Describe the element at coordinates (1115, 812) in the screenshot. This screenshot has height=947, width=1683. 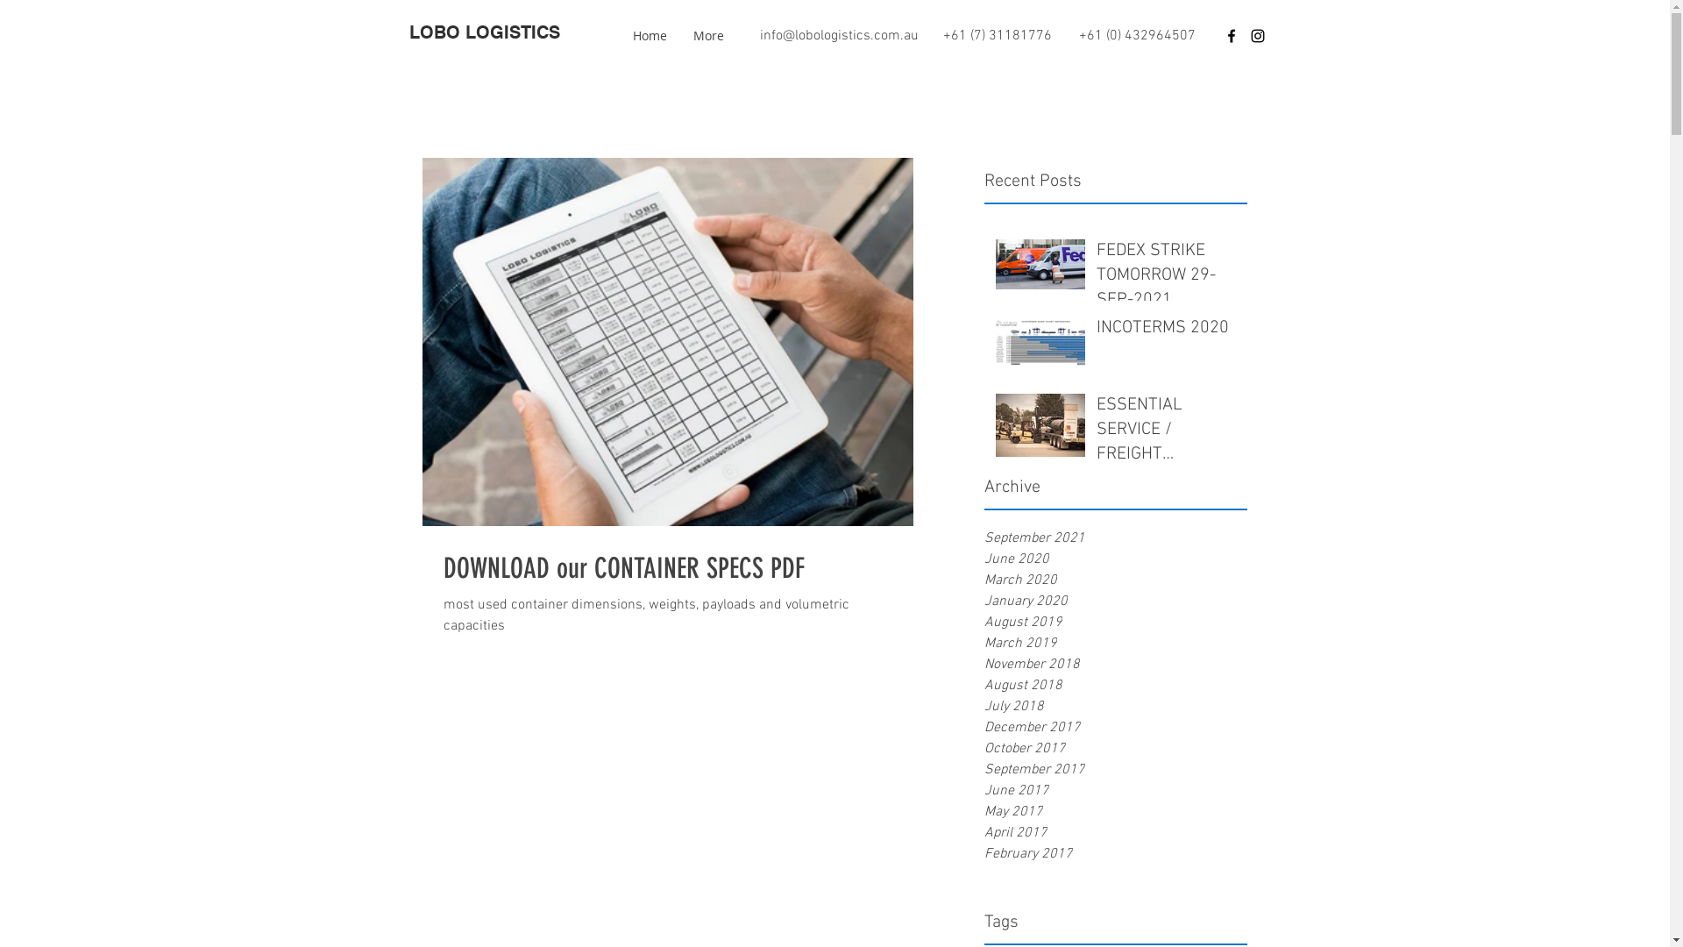
I see `May 2017` at that location.